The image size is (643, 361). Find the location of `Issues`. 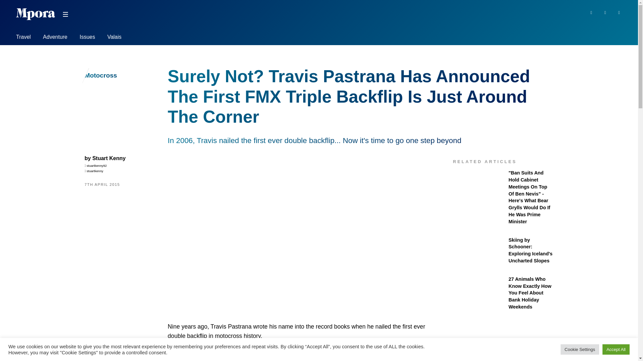

Issues is located at coordinates (87, 38).